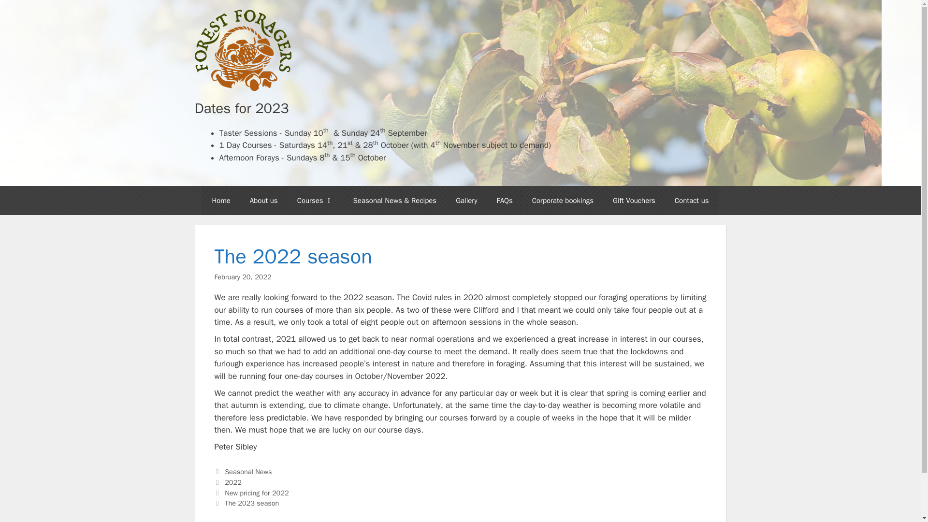 The height and width of the screenshot is (522, 928). Describe the element at coordinates (466, 200) in the screenshot. I see `Gallery` at that location.